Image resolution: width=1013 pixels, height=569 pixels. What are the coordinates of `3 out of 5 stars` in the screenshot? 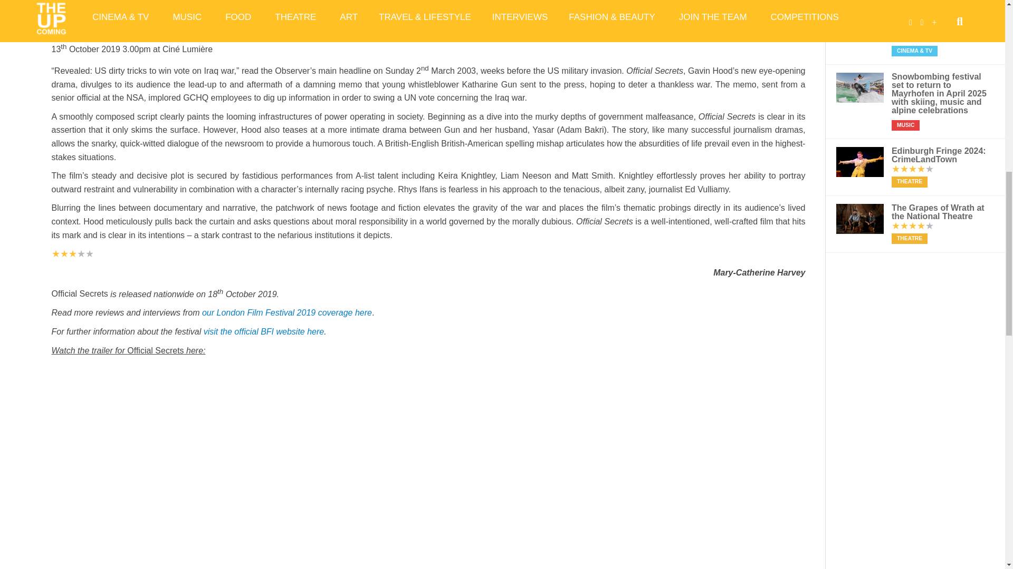 It's located at (73, 254).